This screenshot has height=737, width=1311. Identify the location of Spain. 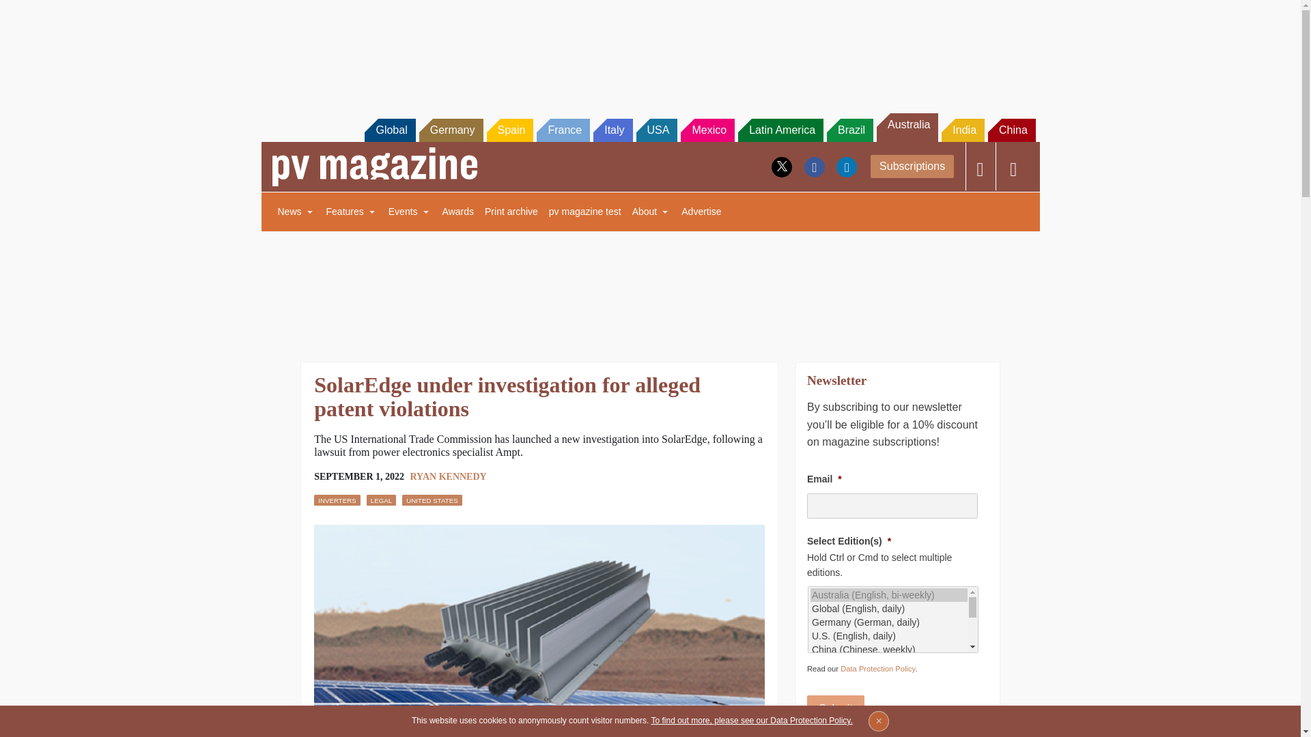
(509, 130).